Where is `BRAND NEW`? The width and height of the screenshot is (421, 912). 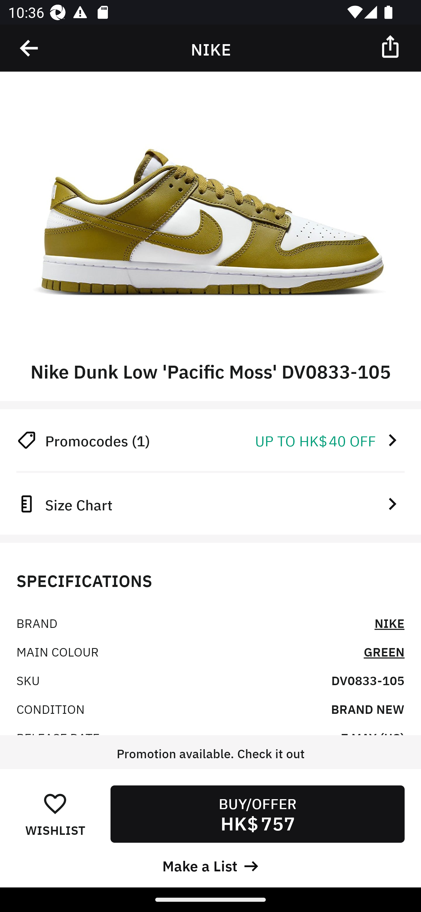 BRAND NEW is located at coordinates (367, 709).